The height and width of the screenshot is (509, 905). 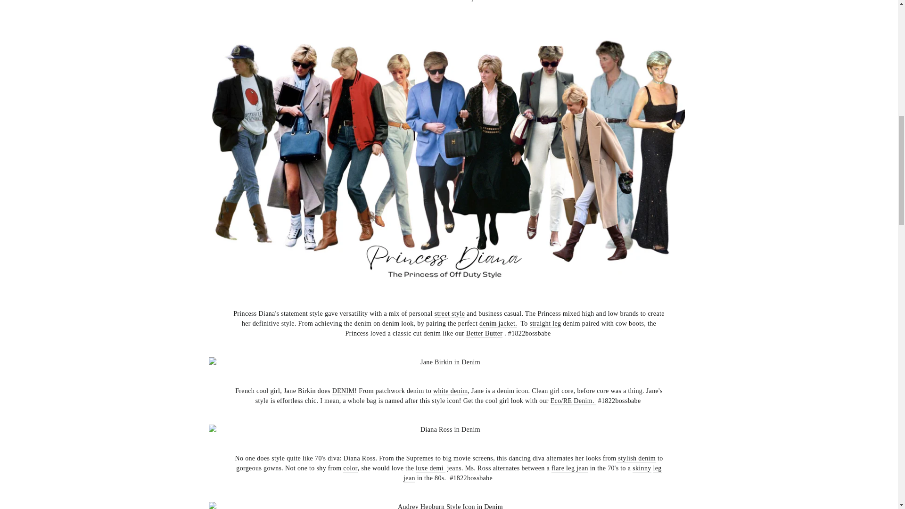 I want to click on Lux Demi Boot, so click(x=436, y=468).